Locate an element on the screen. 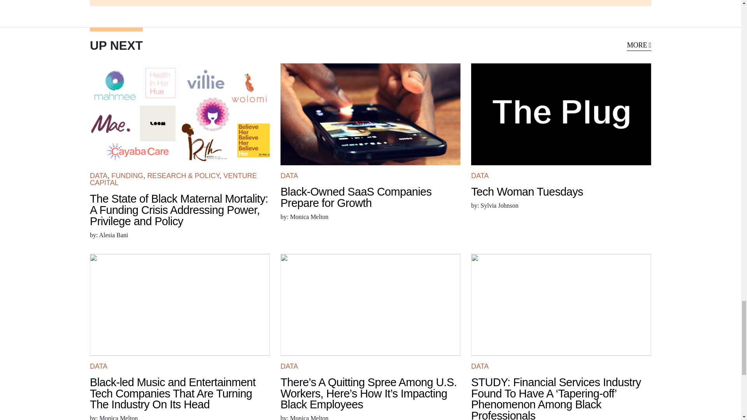 Image resolution: width=747 pixels, height=420 pixels. DATA is located at coordinates (98, 176).